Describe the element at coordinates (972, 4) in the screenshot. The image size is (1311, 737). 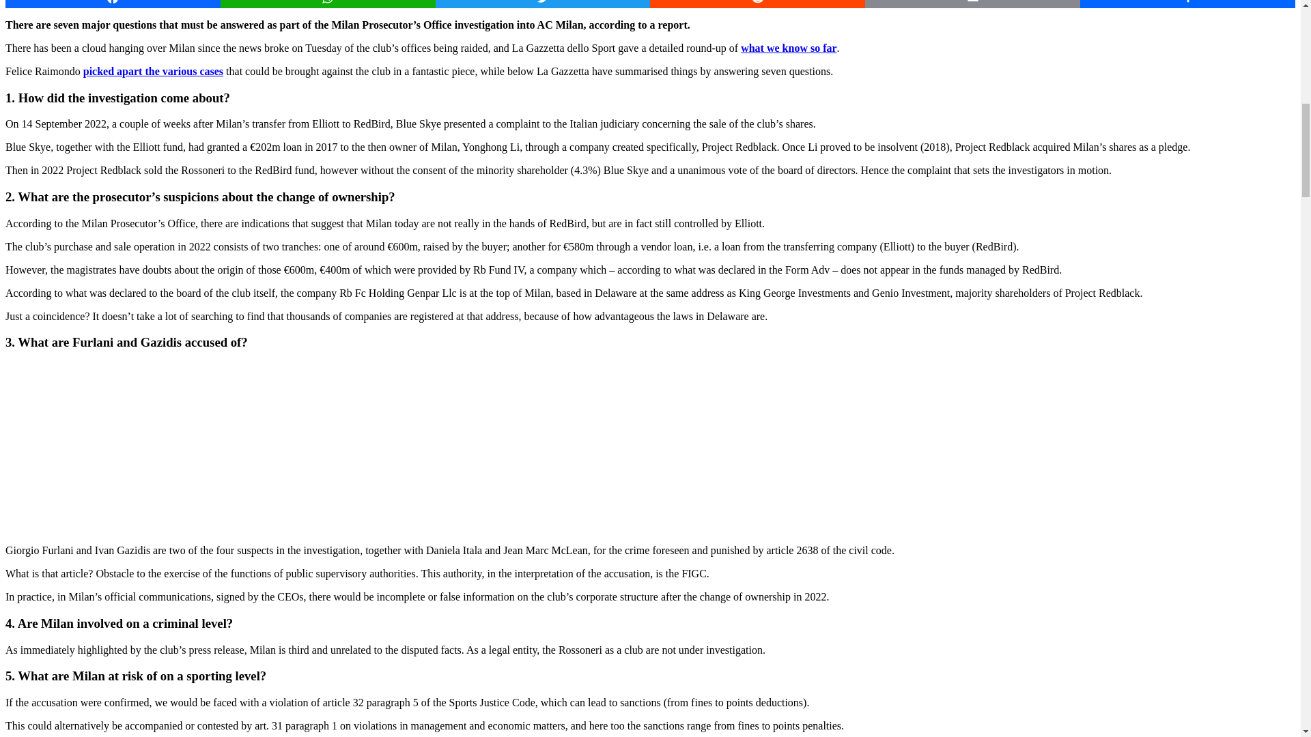
I see `Email` at that location.